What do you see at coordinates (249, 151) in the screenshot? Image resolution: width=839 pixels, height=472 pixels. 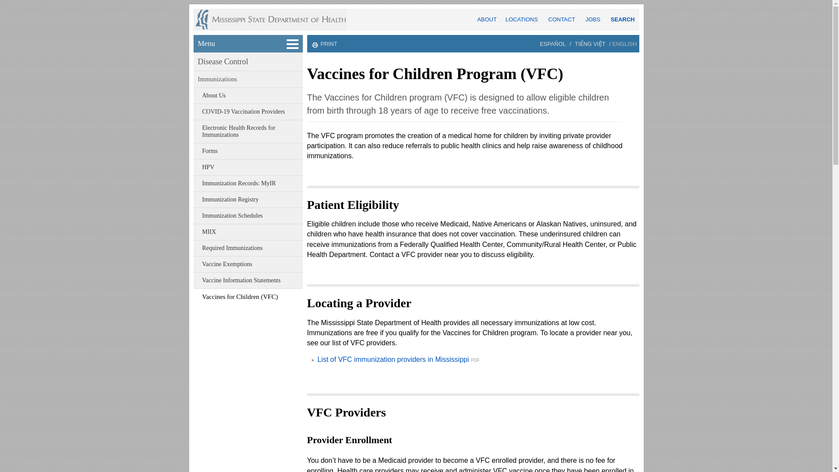 I see `Forms` at bounding box center [249, 151].